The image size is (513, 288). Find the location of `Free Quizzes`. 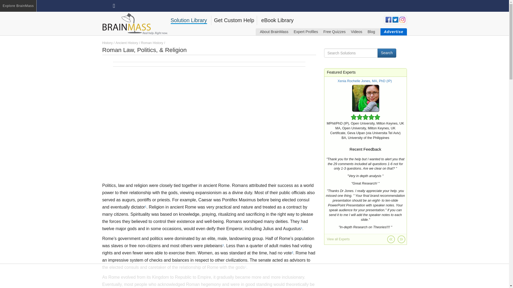

Free Quizzes is located at coordinates (334, 31).